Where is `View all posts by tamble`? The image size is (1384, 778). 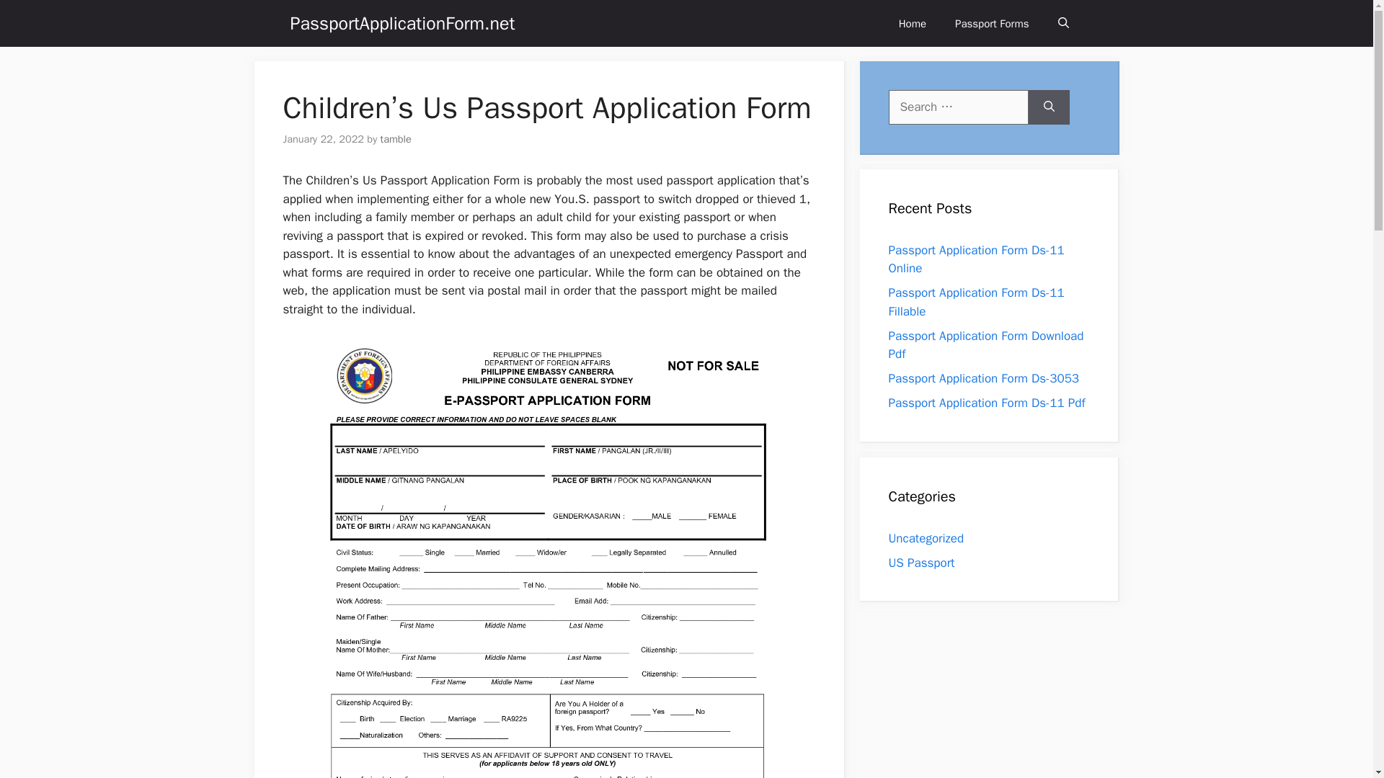 View all posts by tamble is located at coordinates (396, 138).